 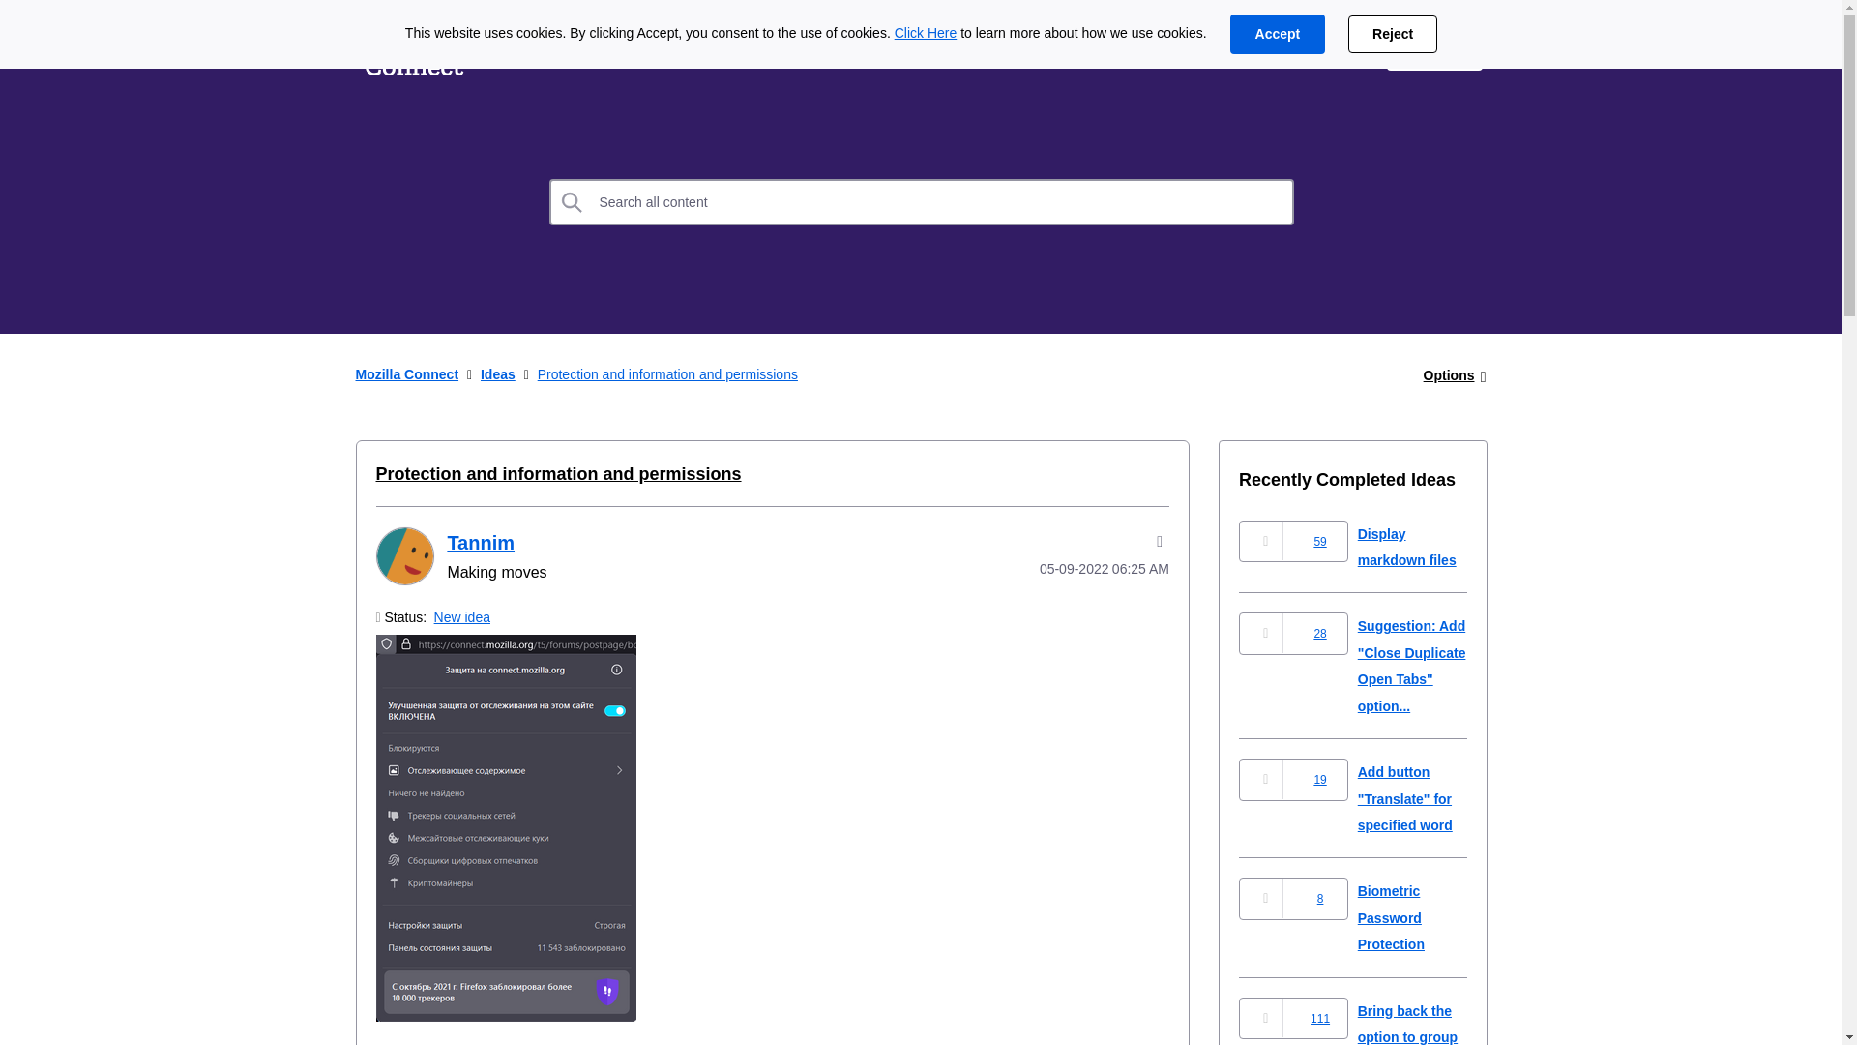 I want to click on Reject, so click(x=1393, y=35).